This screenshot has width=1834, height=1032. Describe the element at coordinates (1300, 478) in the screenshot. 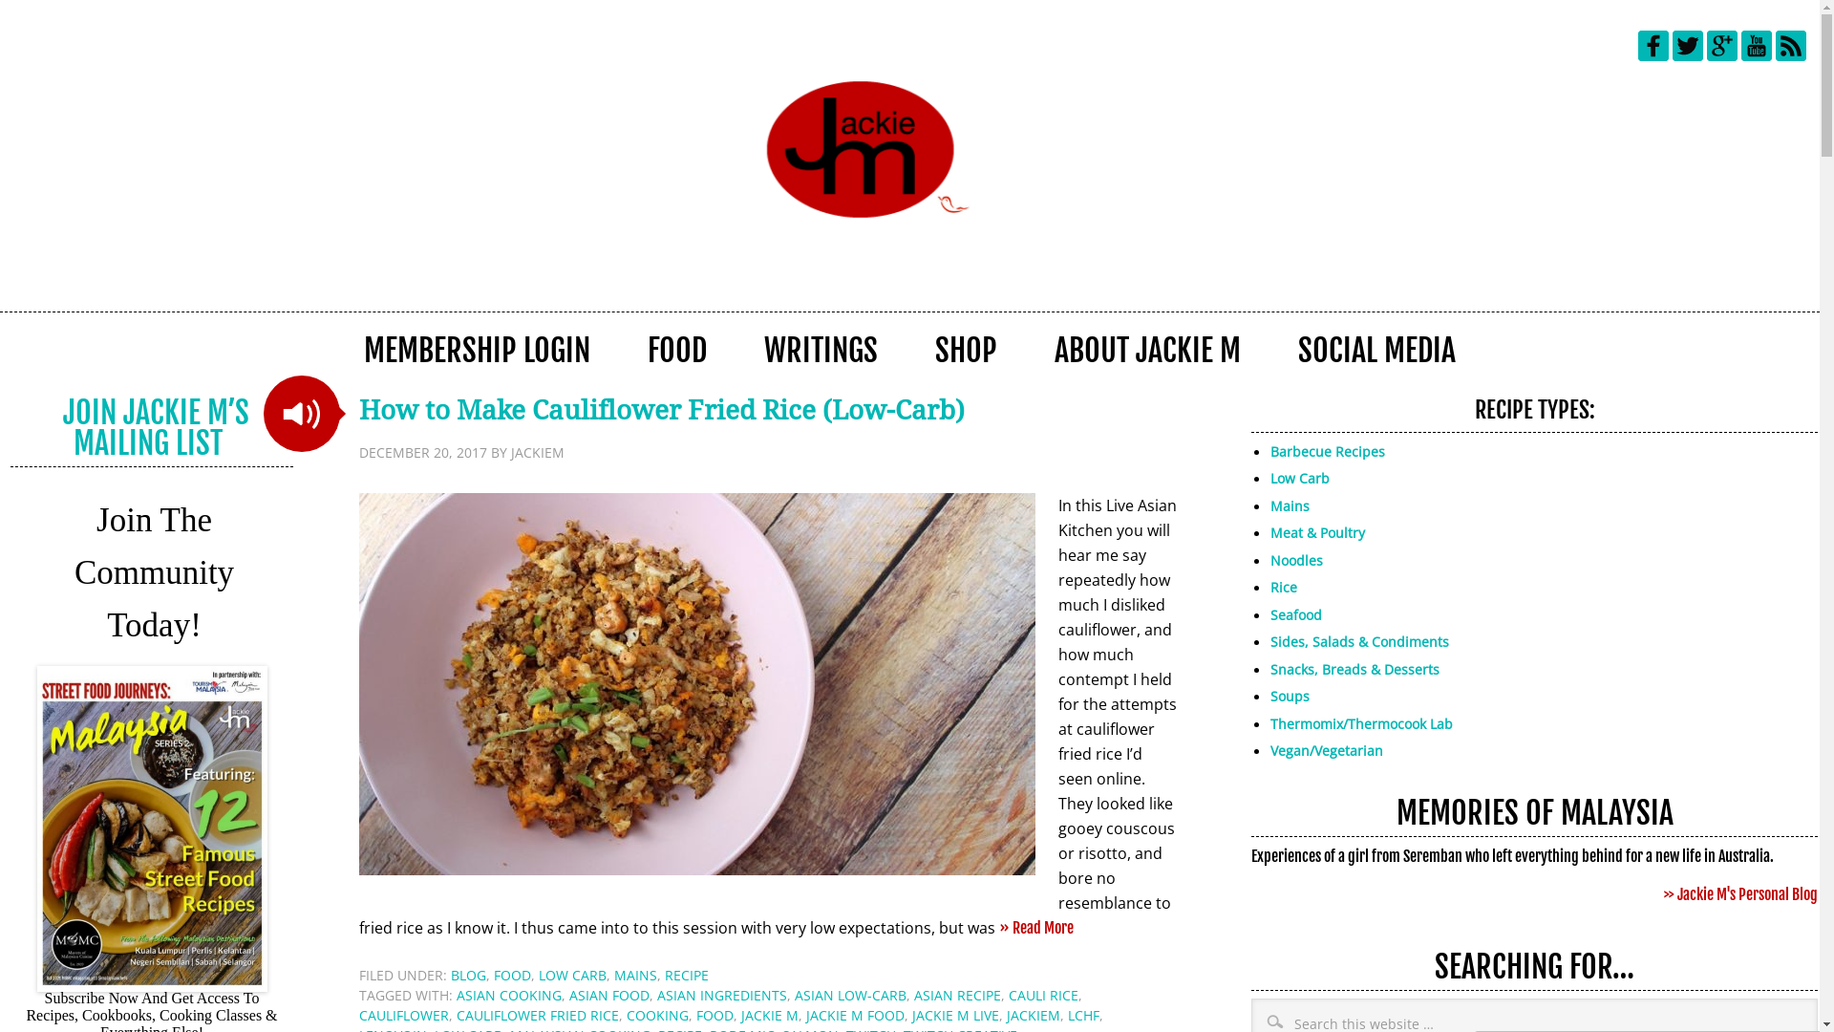

I see `Low Carb` at that location.